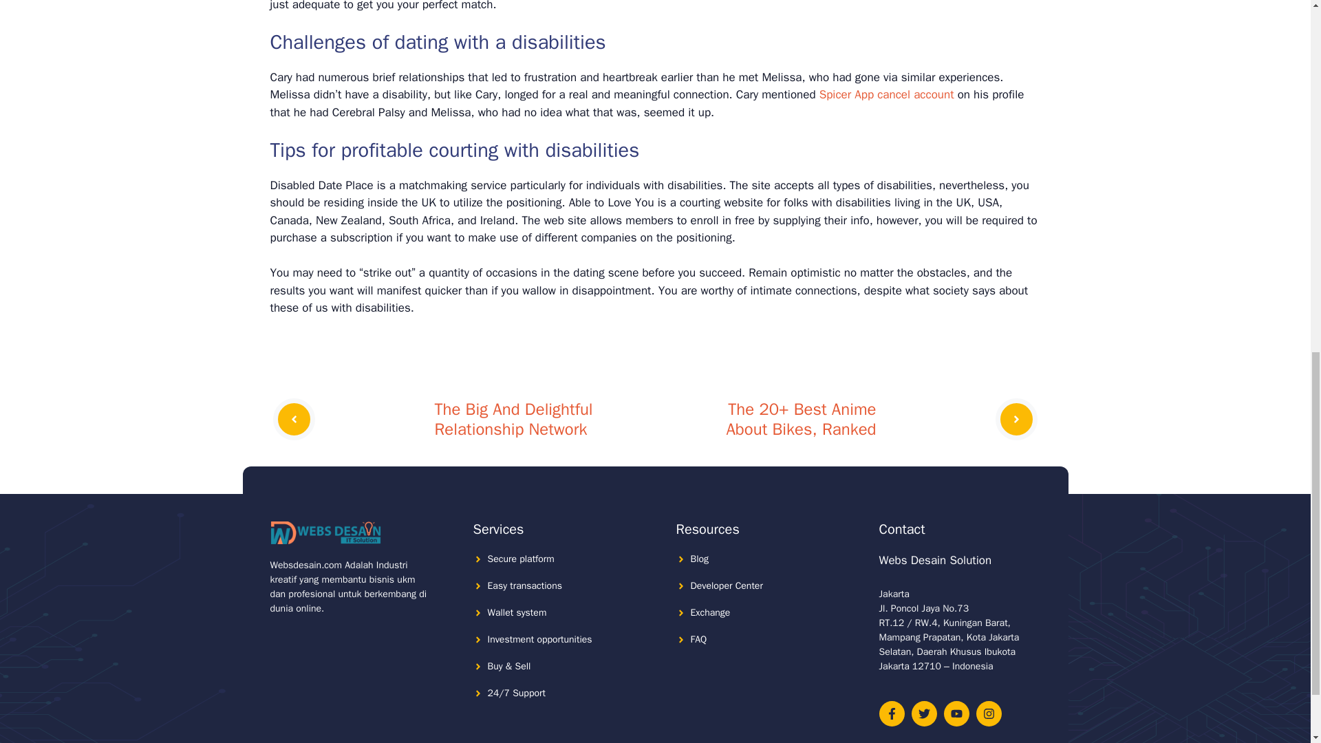 This screenshot has width=1321, height=743. Describe the element at coordinates (520, 559) in the screenshot. I see `Secure platform` at that location.